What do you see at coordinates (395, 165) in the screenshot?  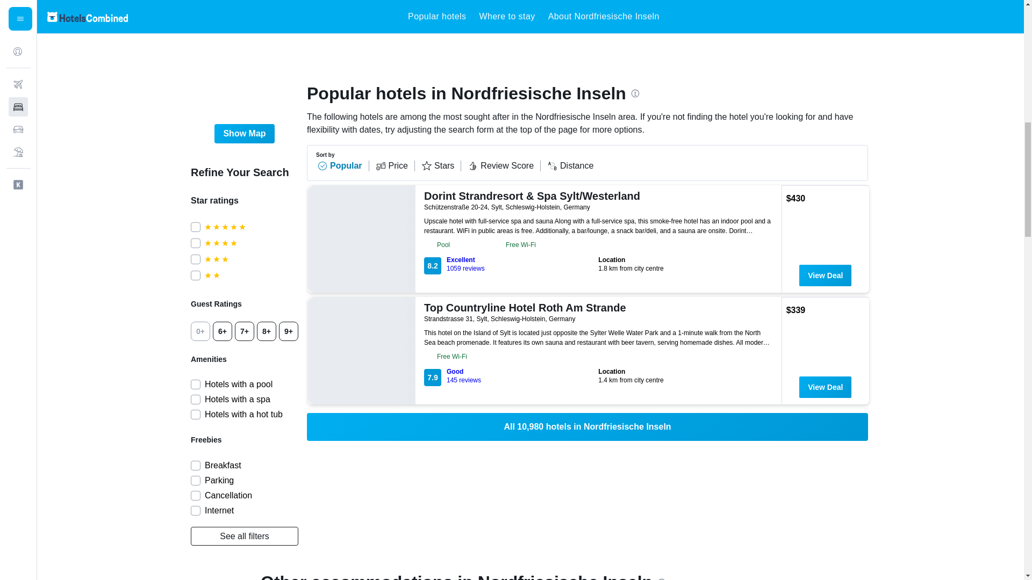 I see `See all filters` at bounding box center [395, 165].